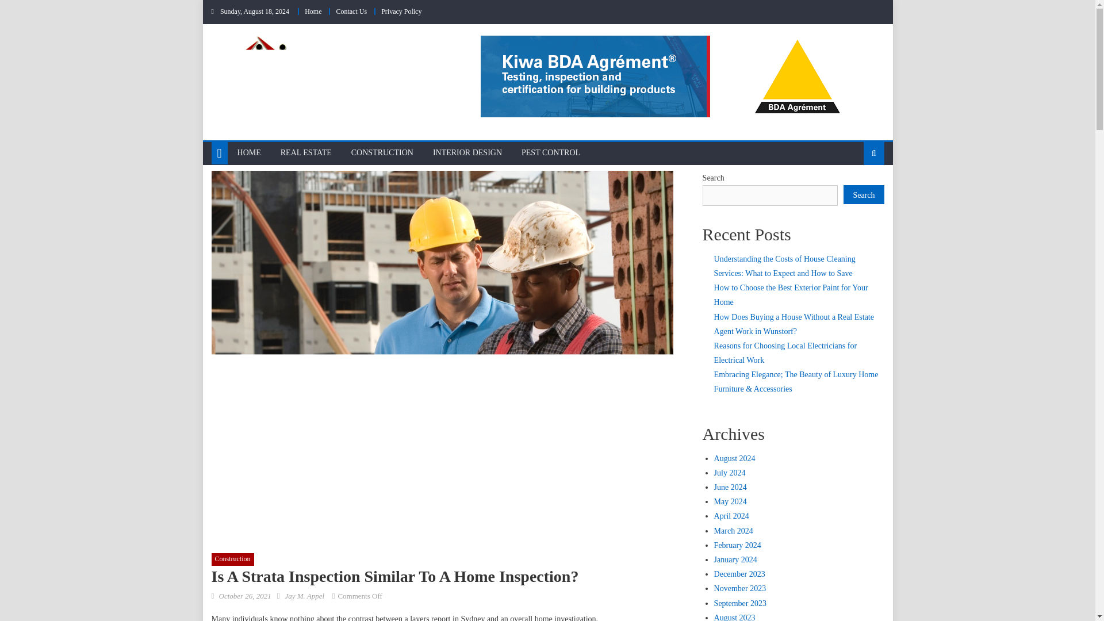  Describe the element at coordinates (313, 11) in the screenshot. I see `Home` at that location.